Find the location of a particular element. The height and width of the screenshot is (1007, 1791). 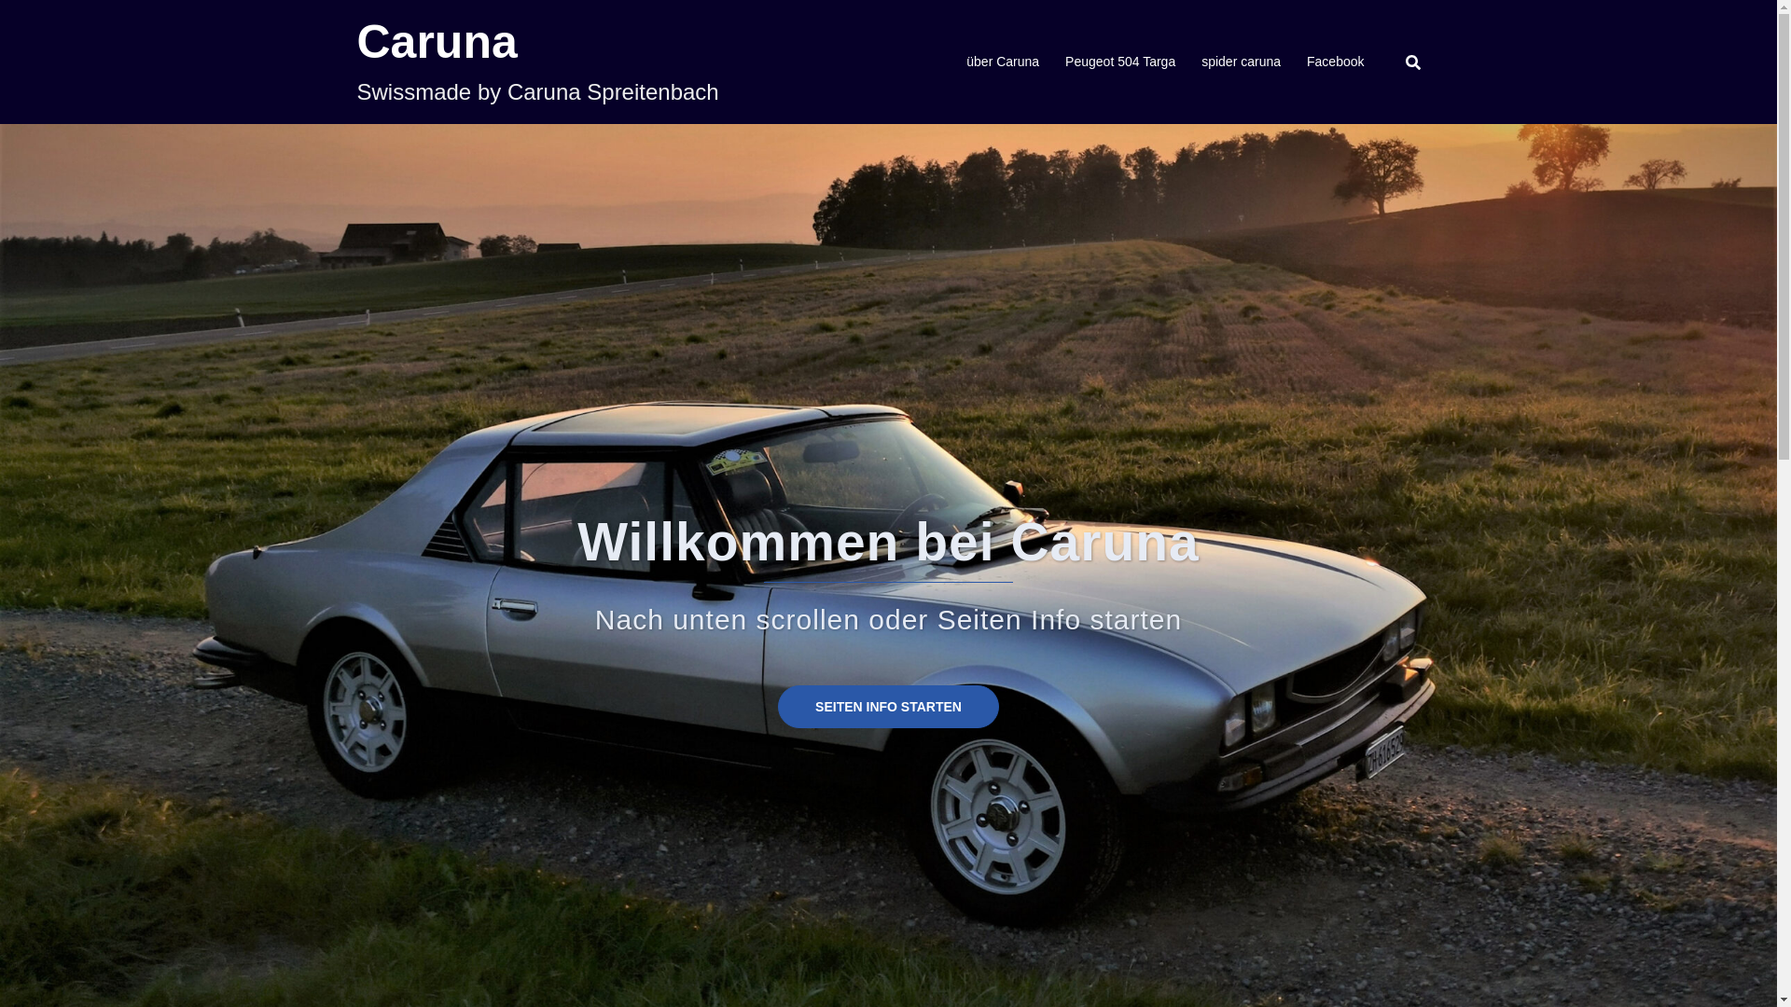

SEITEN INFO STARTEN is located at coordinates (888, 707).